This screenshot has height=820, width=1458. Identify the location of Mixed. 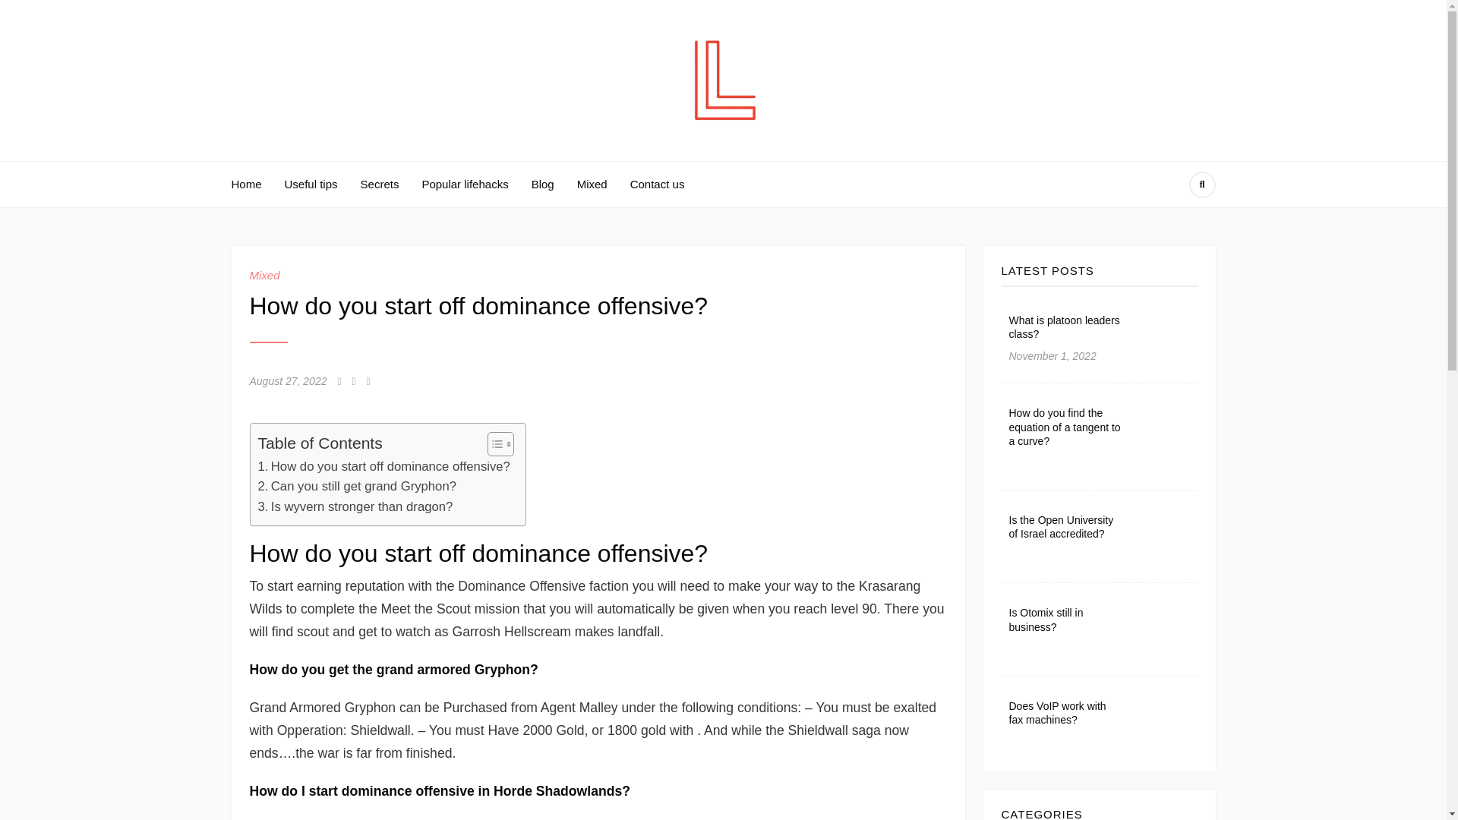
(592, 184).